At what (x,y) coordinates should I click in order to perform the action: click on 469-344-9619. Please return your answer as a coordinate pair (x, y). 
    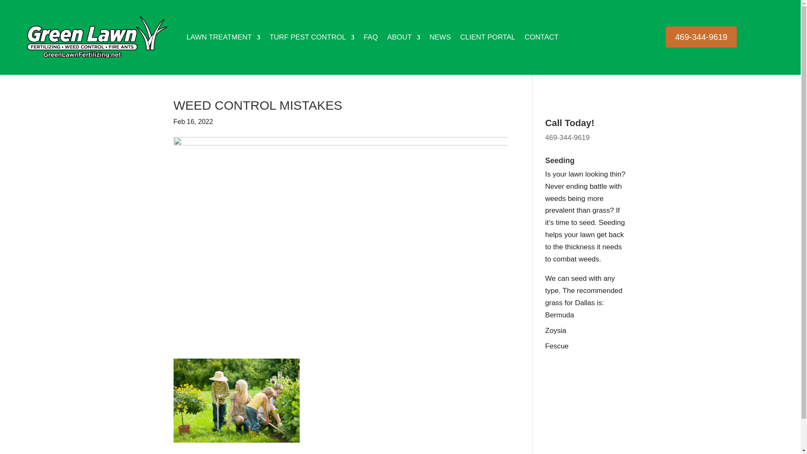
    Looking at the image, I should click on (567, 137).